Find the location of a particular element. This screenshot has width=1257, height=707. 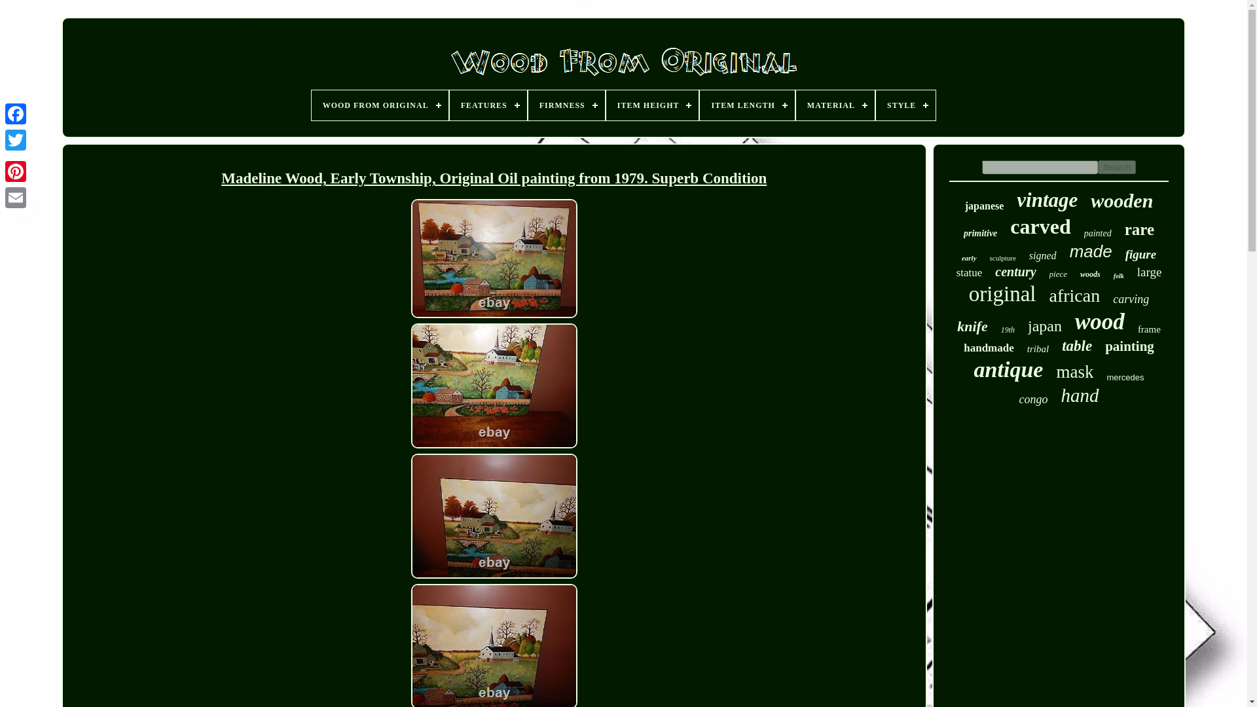

WOOD FROM ORIGINAL is located at coordinates (380, 105).